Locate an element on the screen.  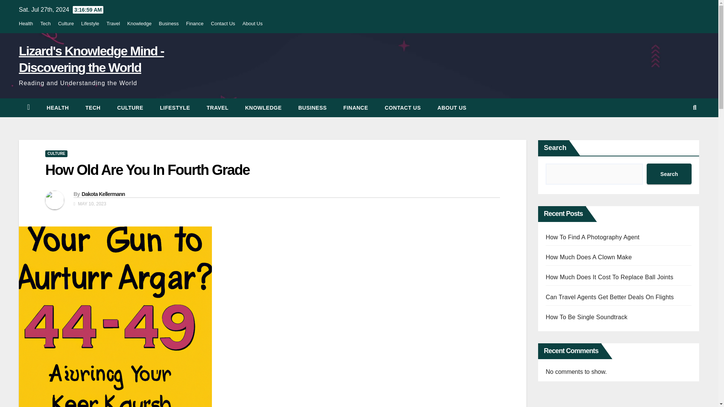
TRAVEL is located at coordinates (217, 108).